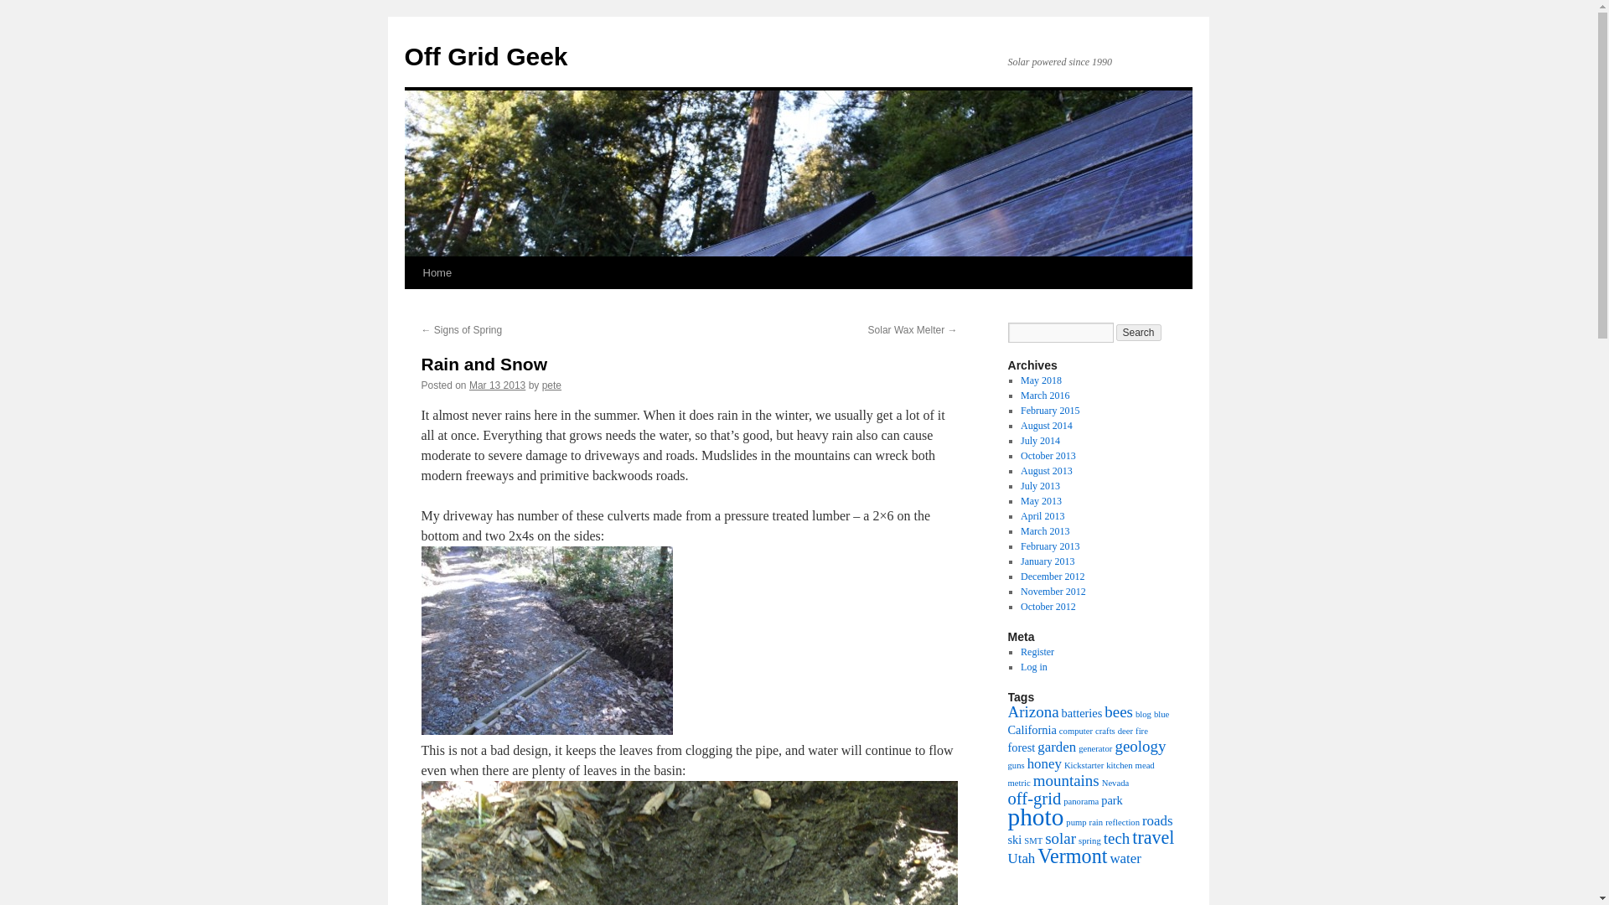 The image size is (1609, 905). Describe the element at coordinates (1053, 591) in the screenshot. I see `November 2012` at that location.